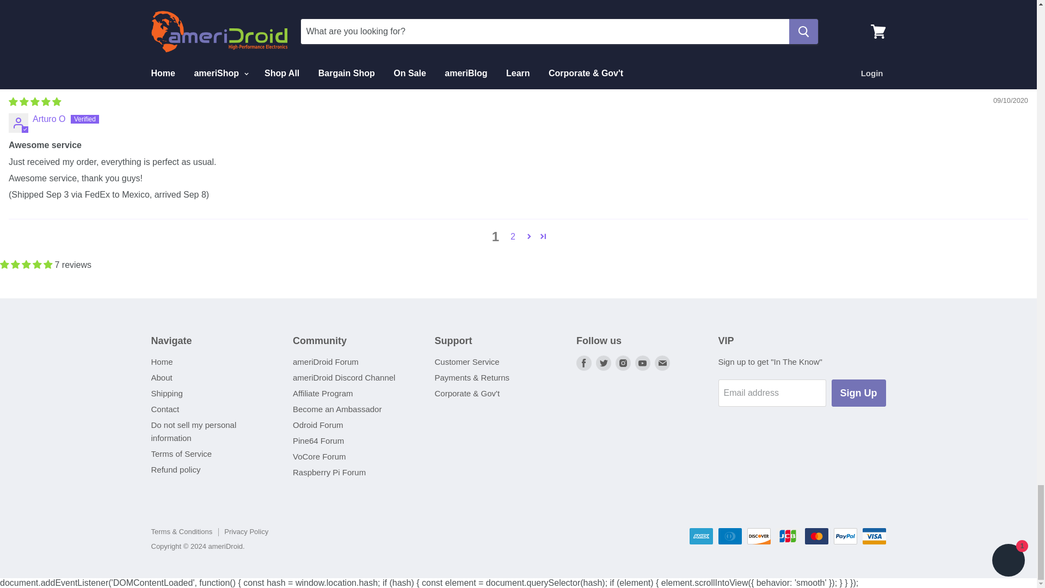 This screenshot has width=1045, height=588. Describe the element at coordinates (603, 363) in the screenshot. I see `Twitter` at that location.